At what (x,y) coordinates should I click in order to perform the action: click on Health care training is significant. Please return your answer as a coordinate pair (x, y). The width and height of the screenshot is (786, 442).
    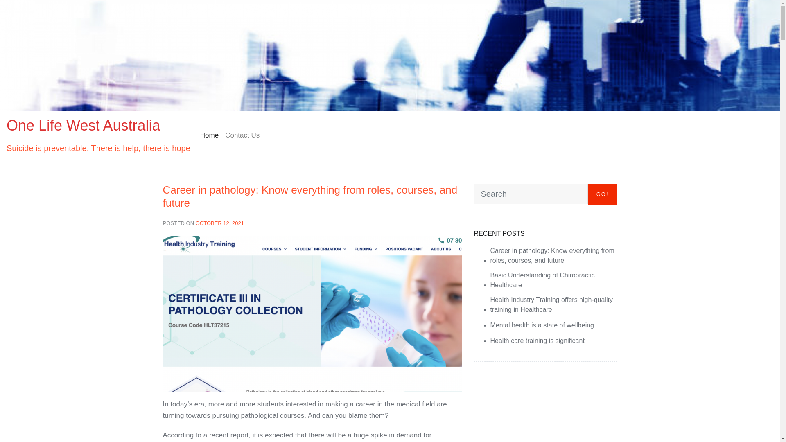
    Looking at the image, I should click on (538, 341).